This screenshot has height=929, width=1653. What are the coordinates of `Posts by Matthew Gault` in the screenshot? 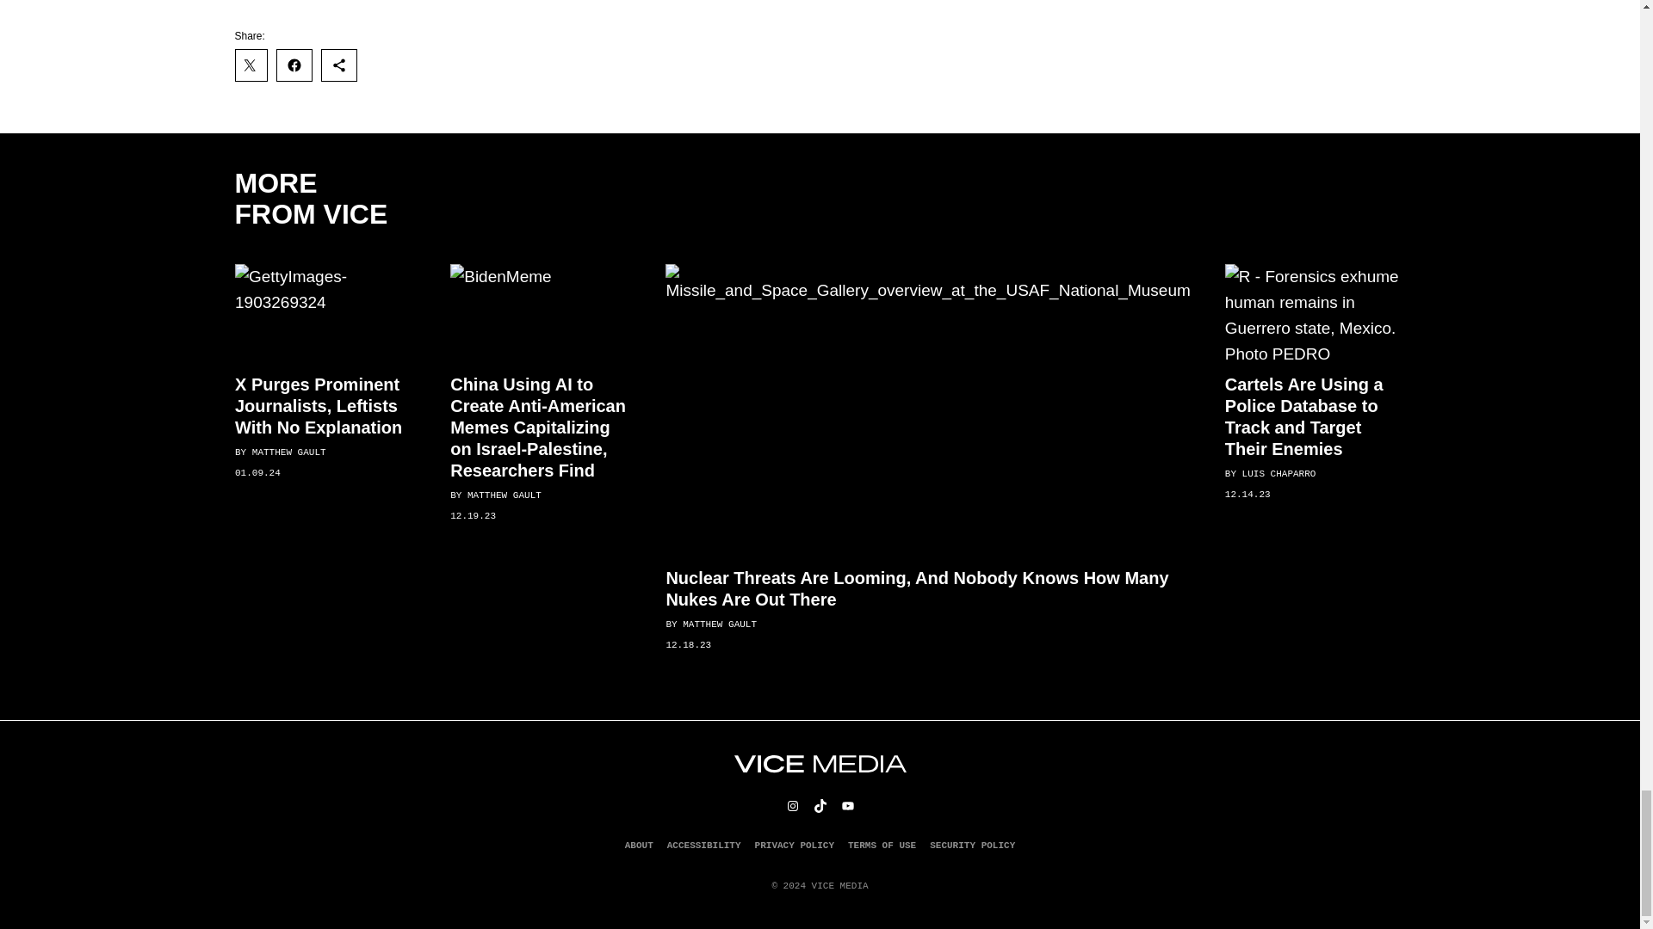 It's located at (720, 624).